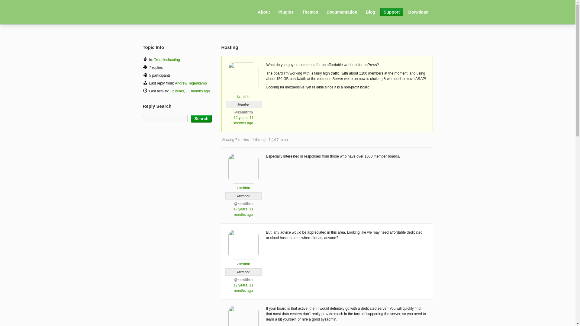  Describe the element at coordinates (286, 12) in the screenshot. I see `Plugins` at that location.